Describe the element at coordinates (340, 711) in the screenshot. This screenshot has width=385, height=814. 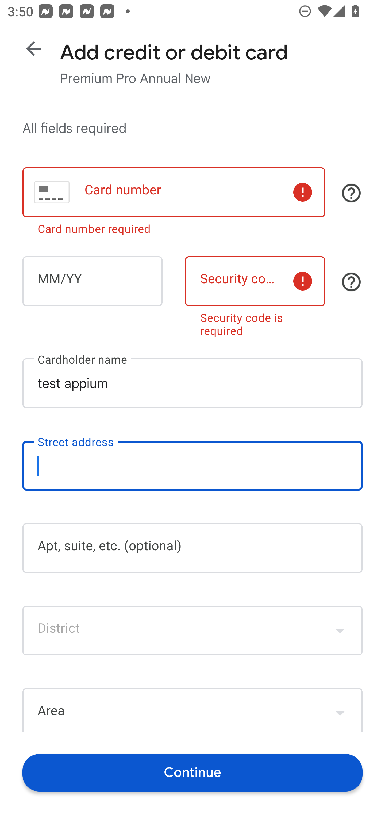
I see `Show dropdown menu` at that location.